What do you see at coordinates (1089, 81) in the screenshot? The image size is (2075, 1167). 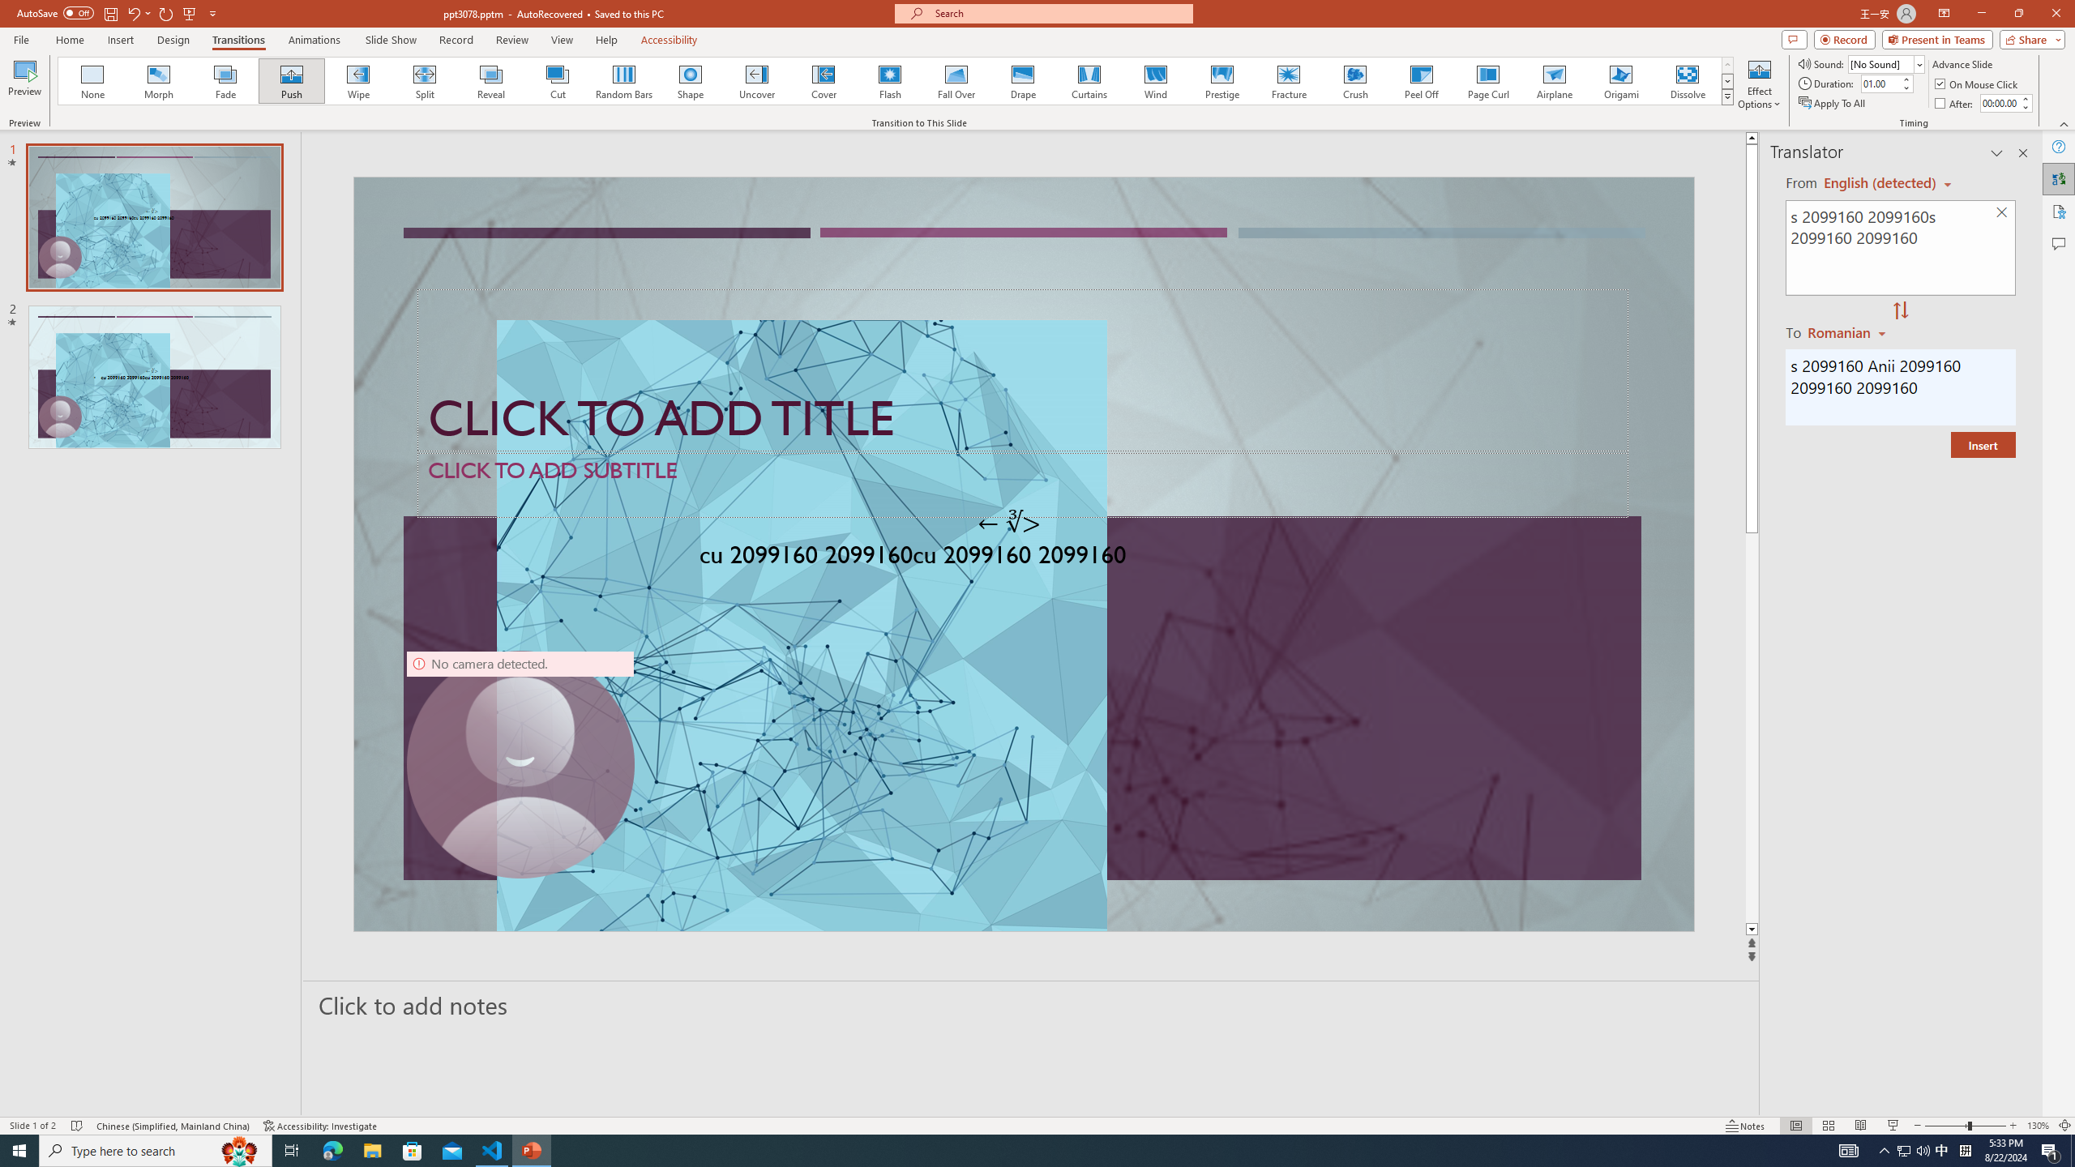 I see `Curtains` at bounding box center [1089, 81].